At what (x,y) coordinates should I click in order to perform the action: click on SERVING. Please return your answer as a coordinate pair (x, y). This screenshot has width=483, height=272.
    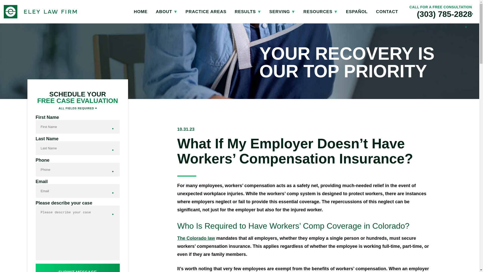
    Looking at the image, I should click on (282, 12).